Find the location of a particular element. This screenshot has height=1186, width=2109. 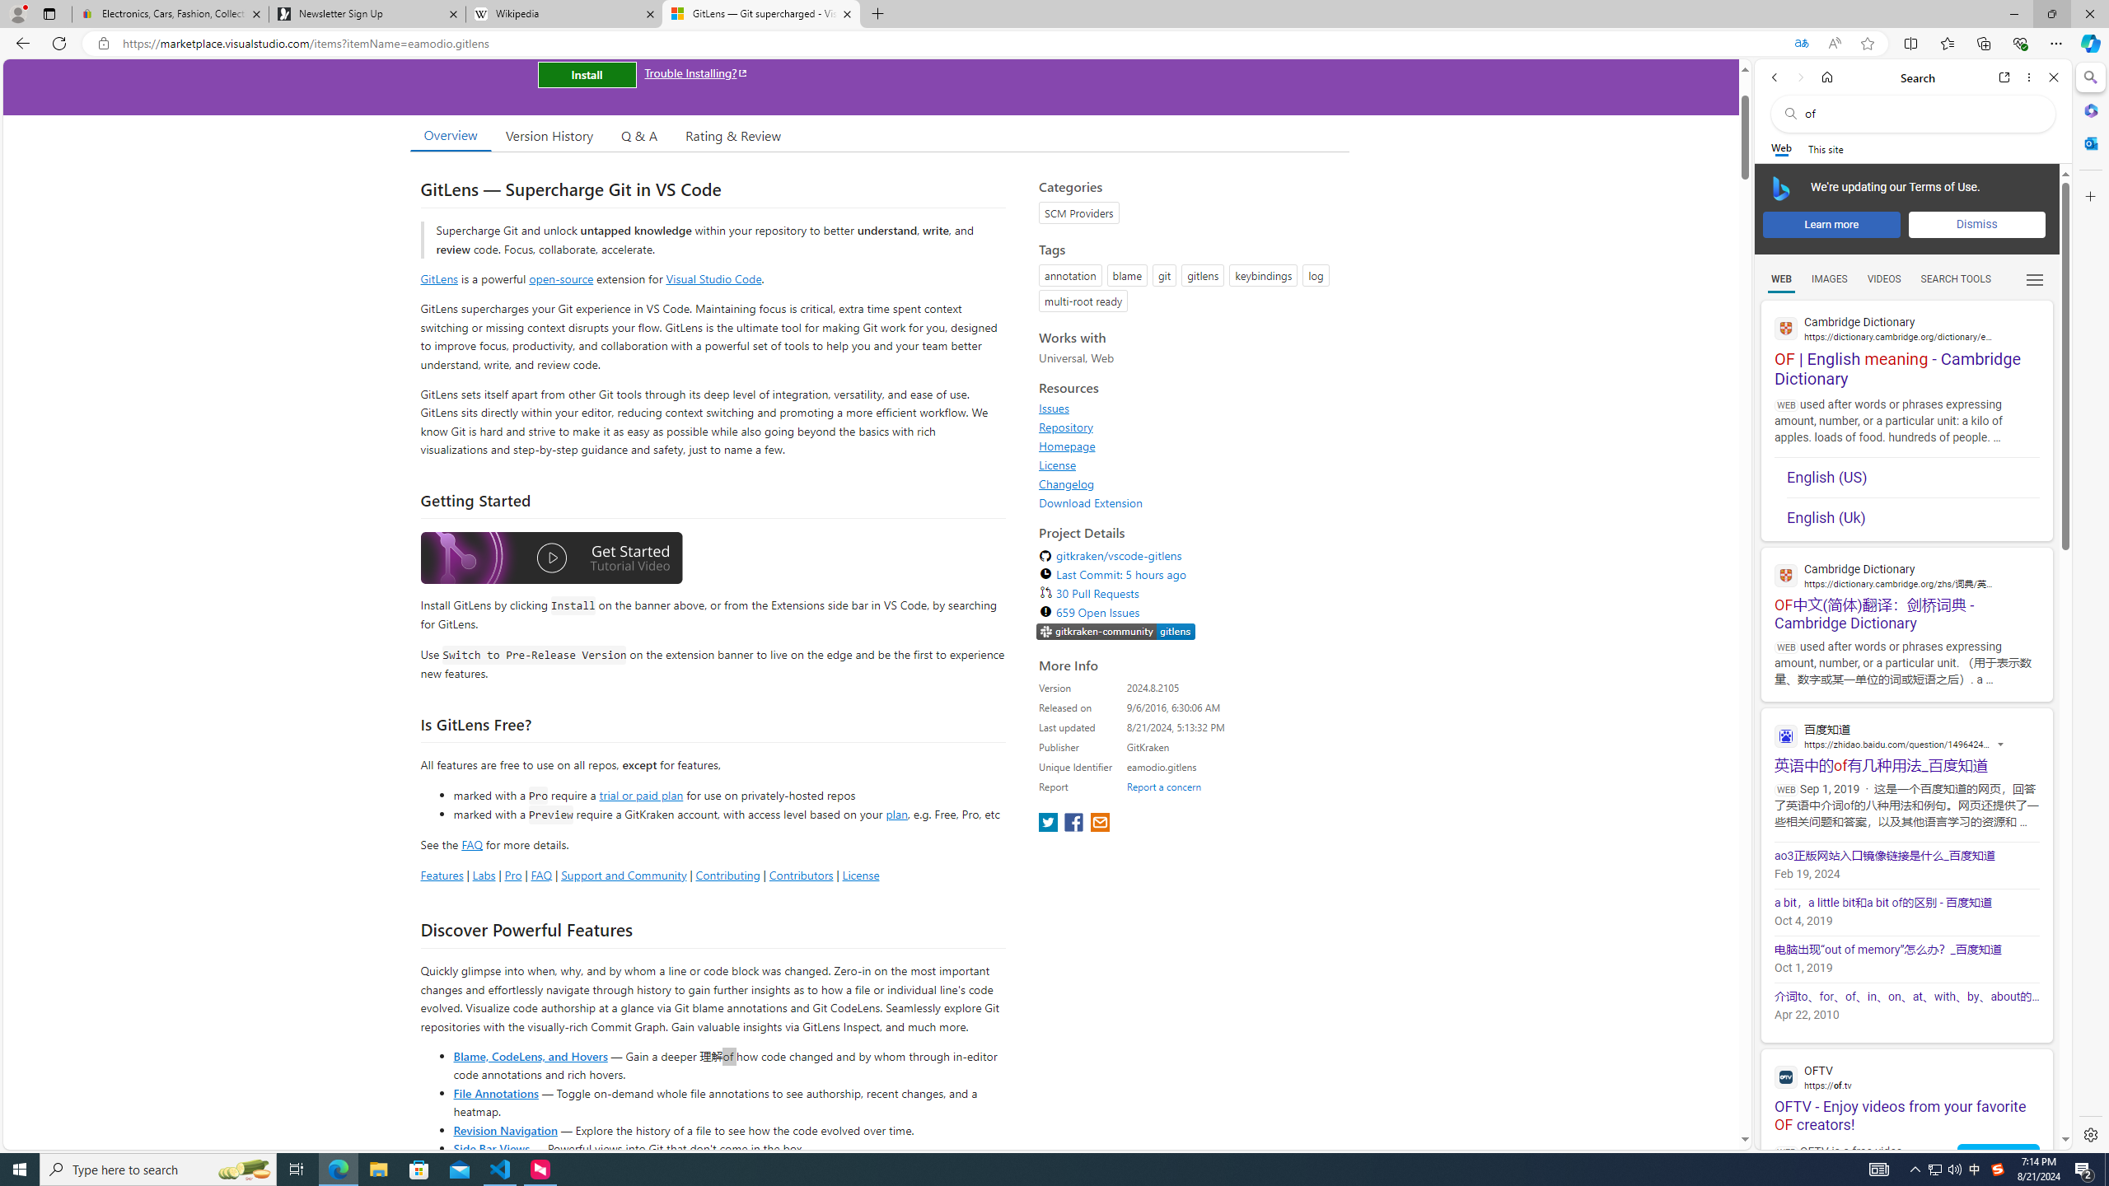

Electronics, Cars, Fashion, Collectibles & More | eBay is located at coordinates (171, 14).